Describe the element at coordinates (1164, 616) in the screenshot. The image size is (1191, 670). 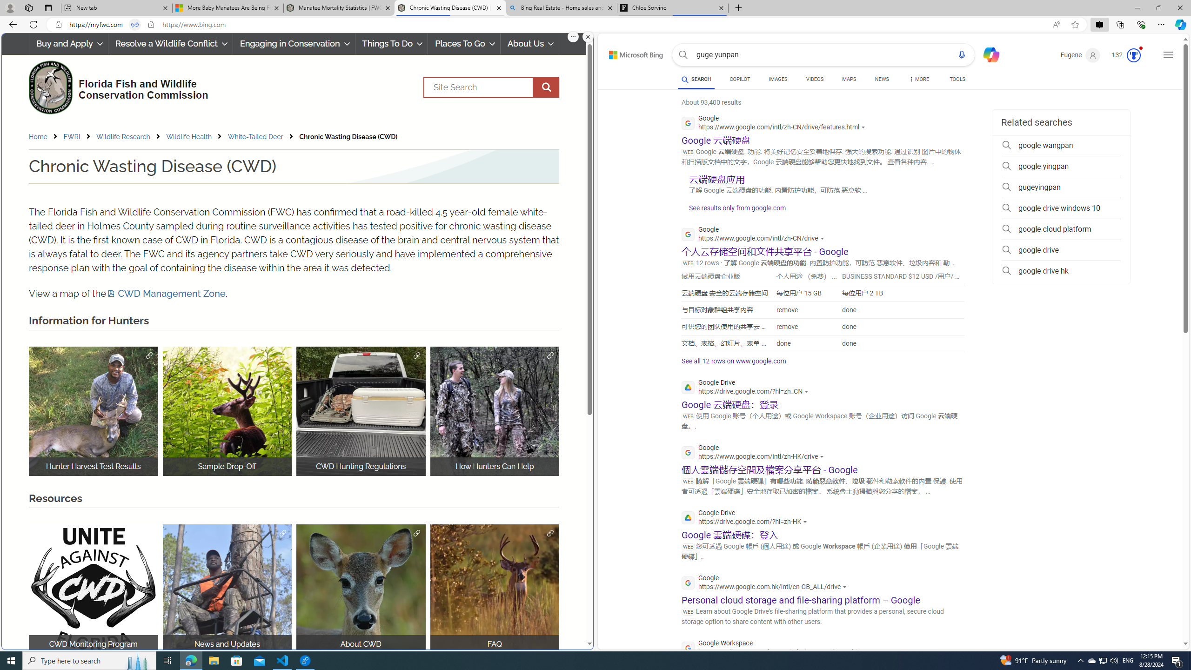
I see `Search more` at that location.